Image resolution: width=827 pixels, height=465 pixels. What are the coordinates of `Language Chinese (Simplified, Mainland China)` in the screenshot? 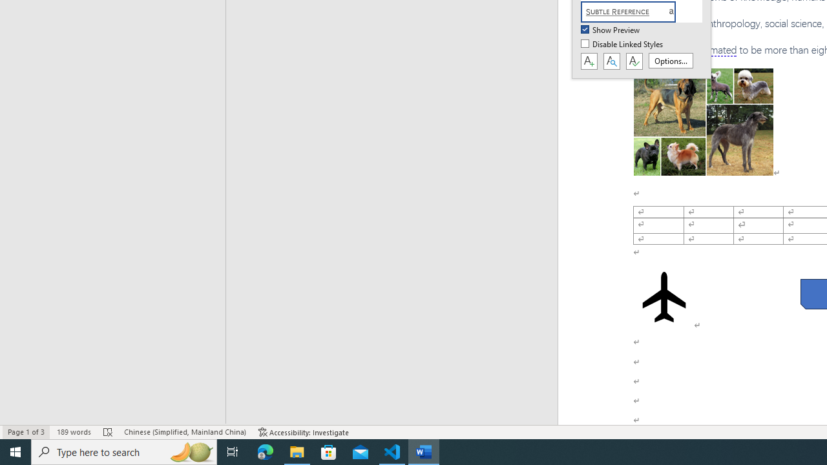 It's located at (185, 431).